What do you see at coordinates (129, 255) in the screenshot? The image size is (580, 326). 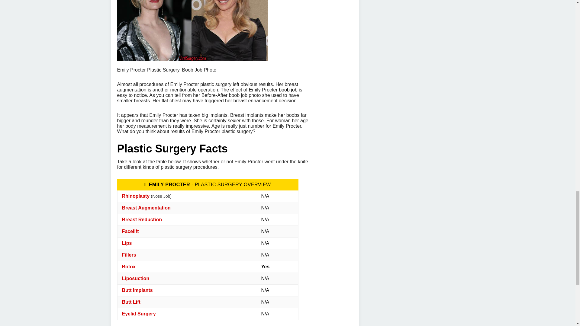 I see `Fillers` at bounding box center [129, 255].